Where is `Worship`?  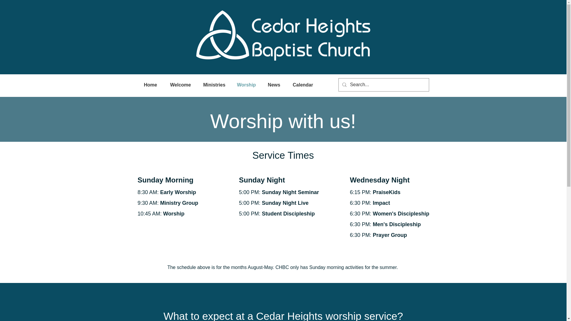
Worship is located at coordinates (246, 85).